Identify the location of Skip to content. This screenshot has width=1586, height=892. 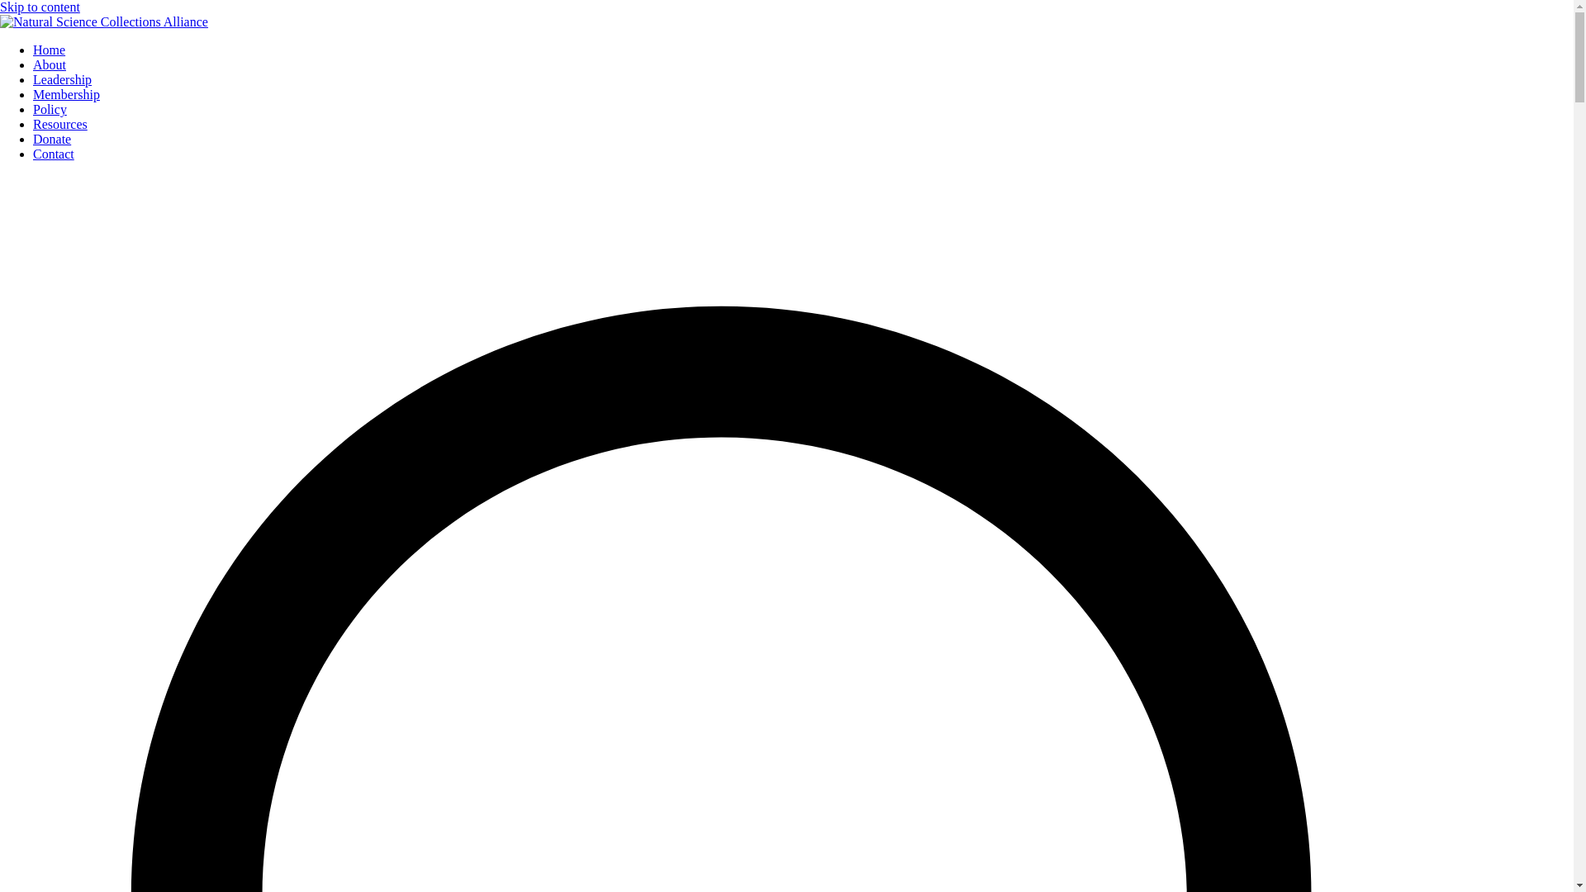
(40, 7).